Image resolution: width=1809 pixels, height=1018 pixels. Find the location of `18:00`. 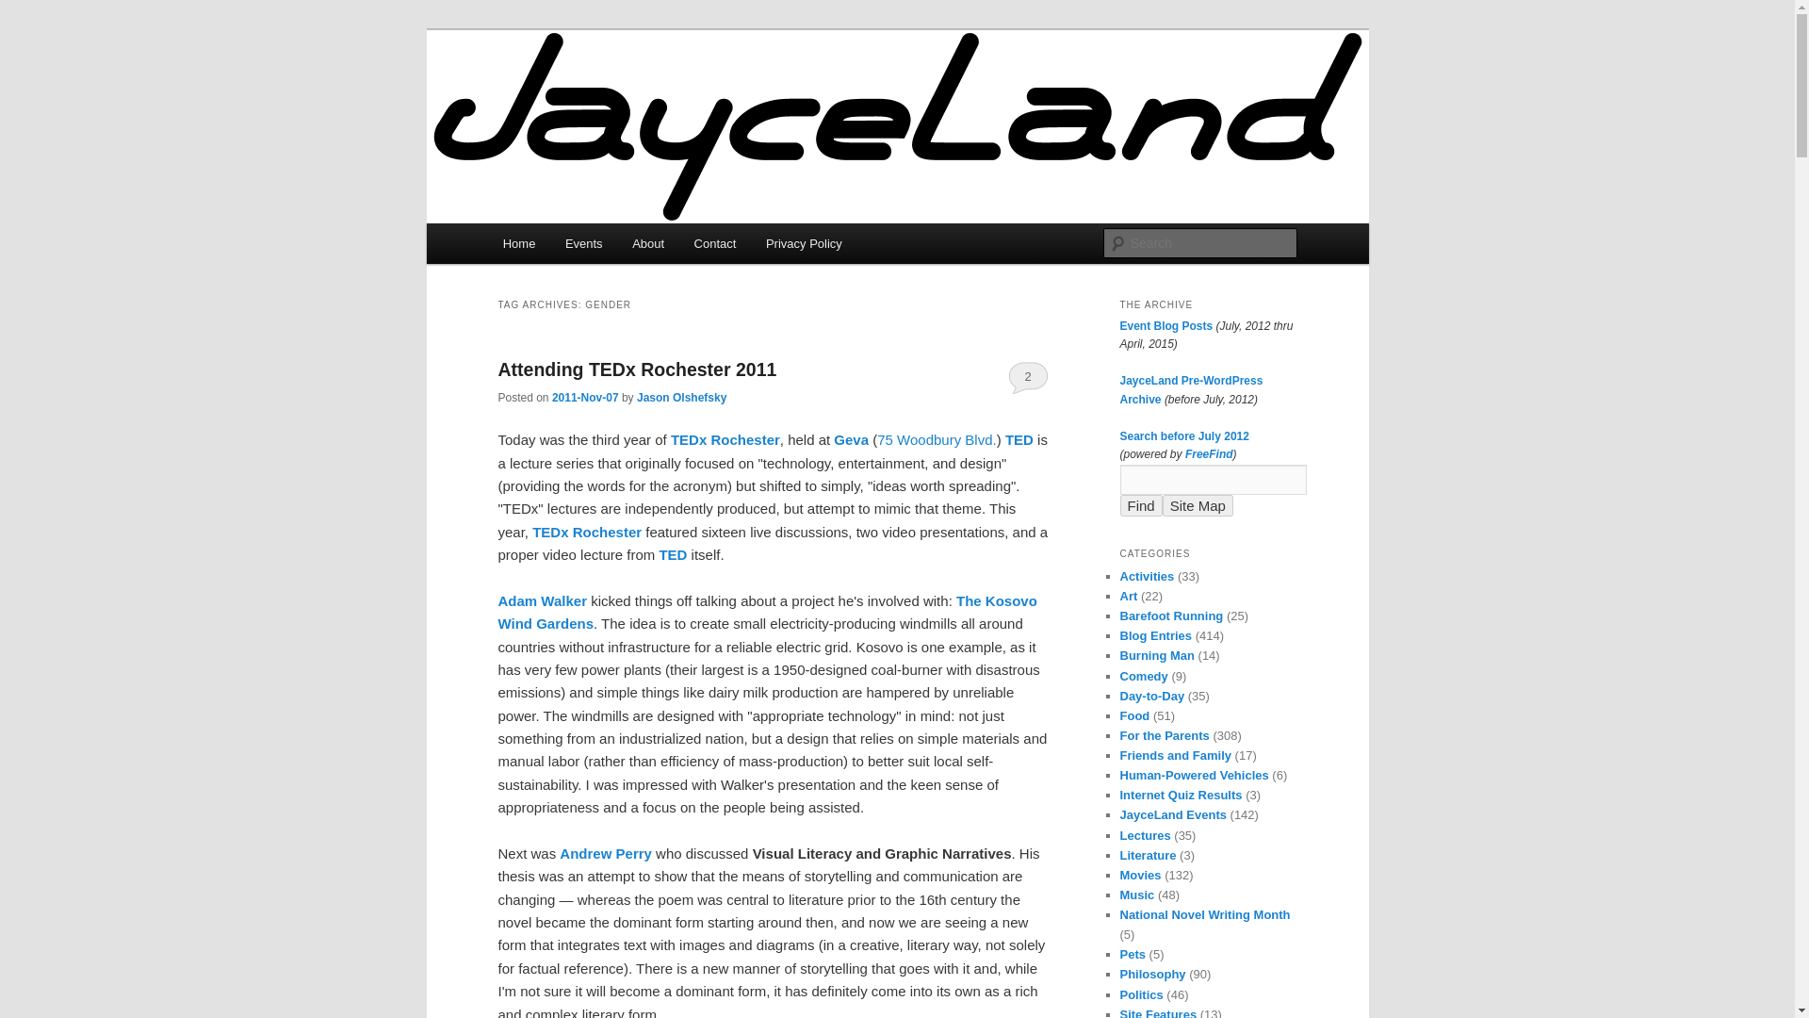

18:00 is located at coordinates (584, 397).